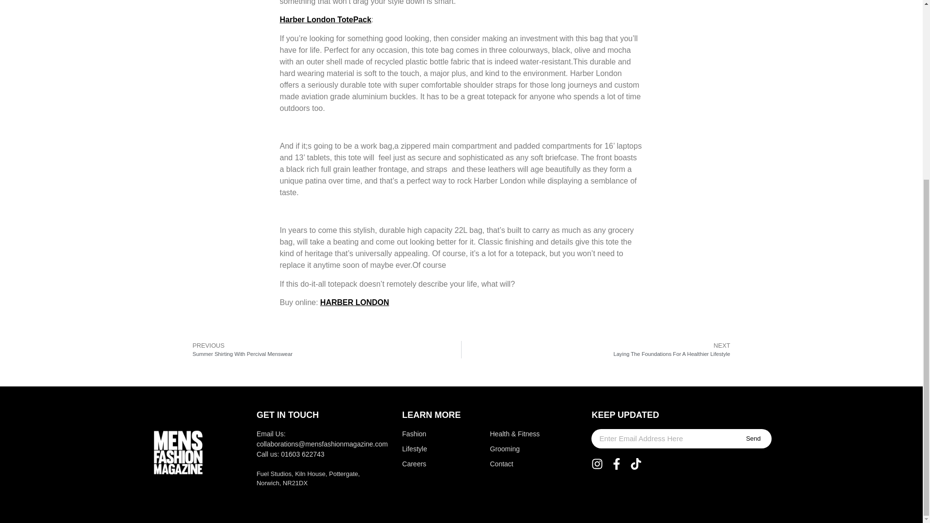 The height and width of the screenshot is (523, 930). Describe the element at coordinates (323, 350) in the screenshot. I see `Harber London TotePack` at that location.